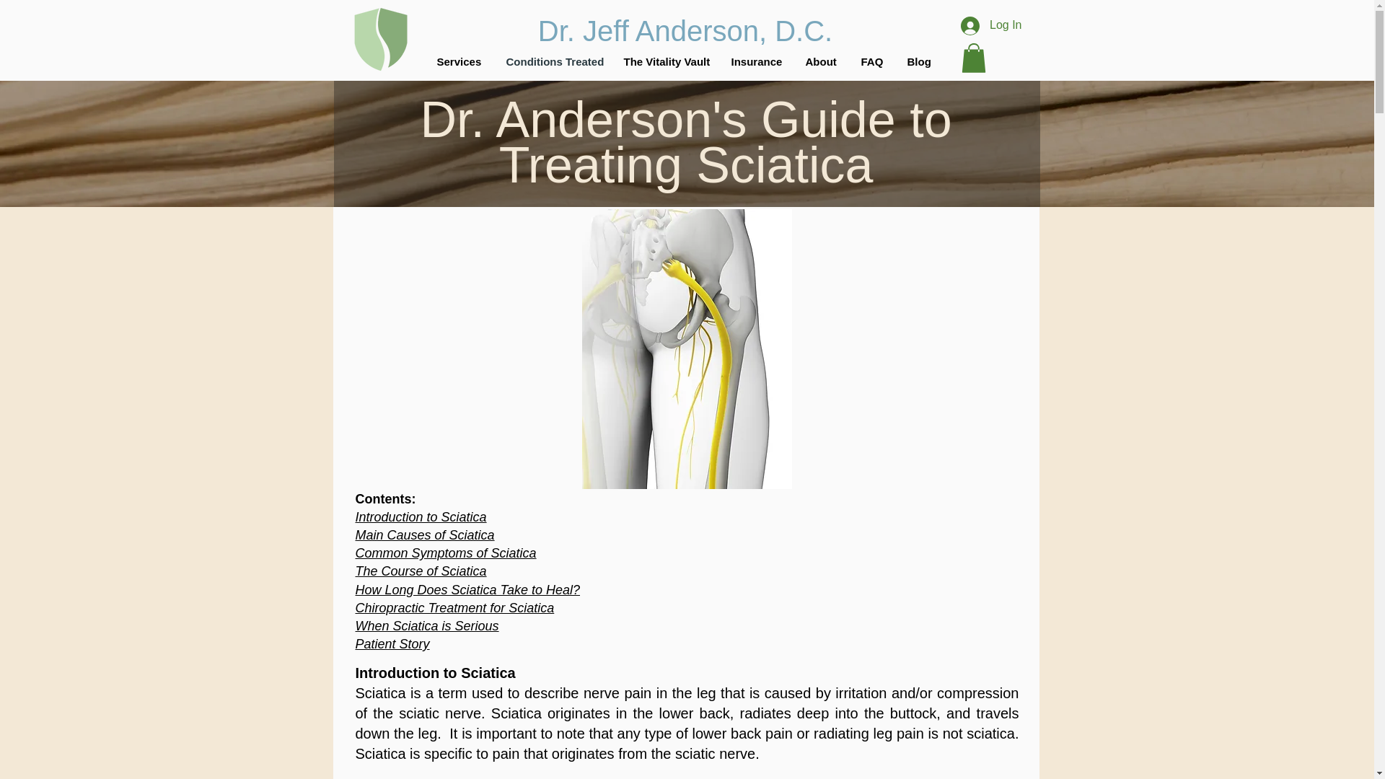 Image resolution: width=1385 pixels, height=779 pixels. What do you see at coordinates (553, 62) in the screenshot?
I see `Conditions Treated` at bounding box center [553, 62].